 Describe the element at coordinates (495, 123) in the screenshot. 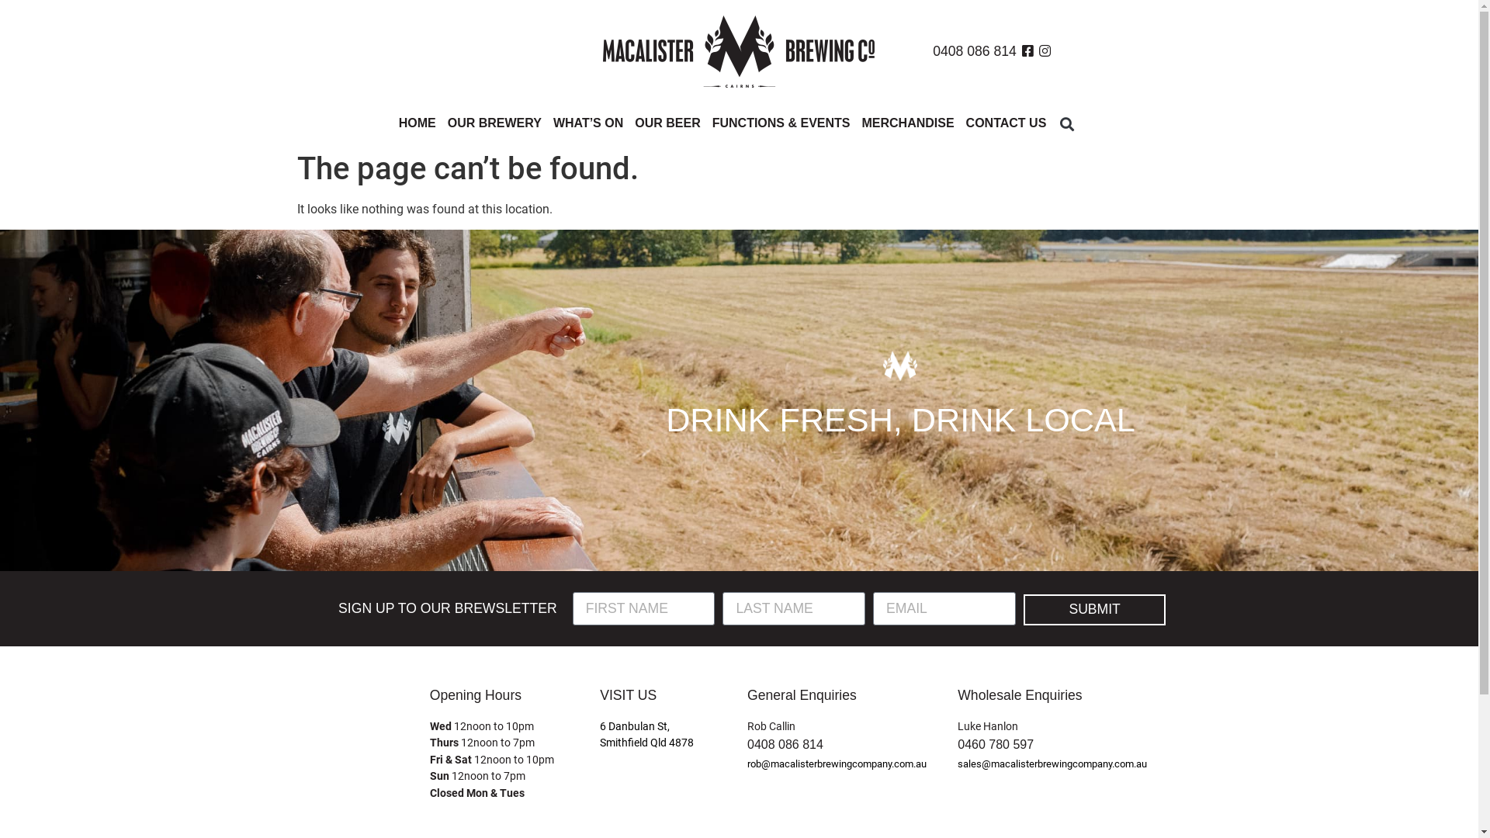

I see `OUR BREWERY` at that location.